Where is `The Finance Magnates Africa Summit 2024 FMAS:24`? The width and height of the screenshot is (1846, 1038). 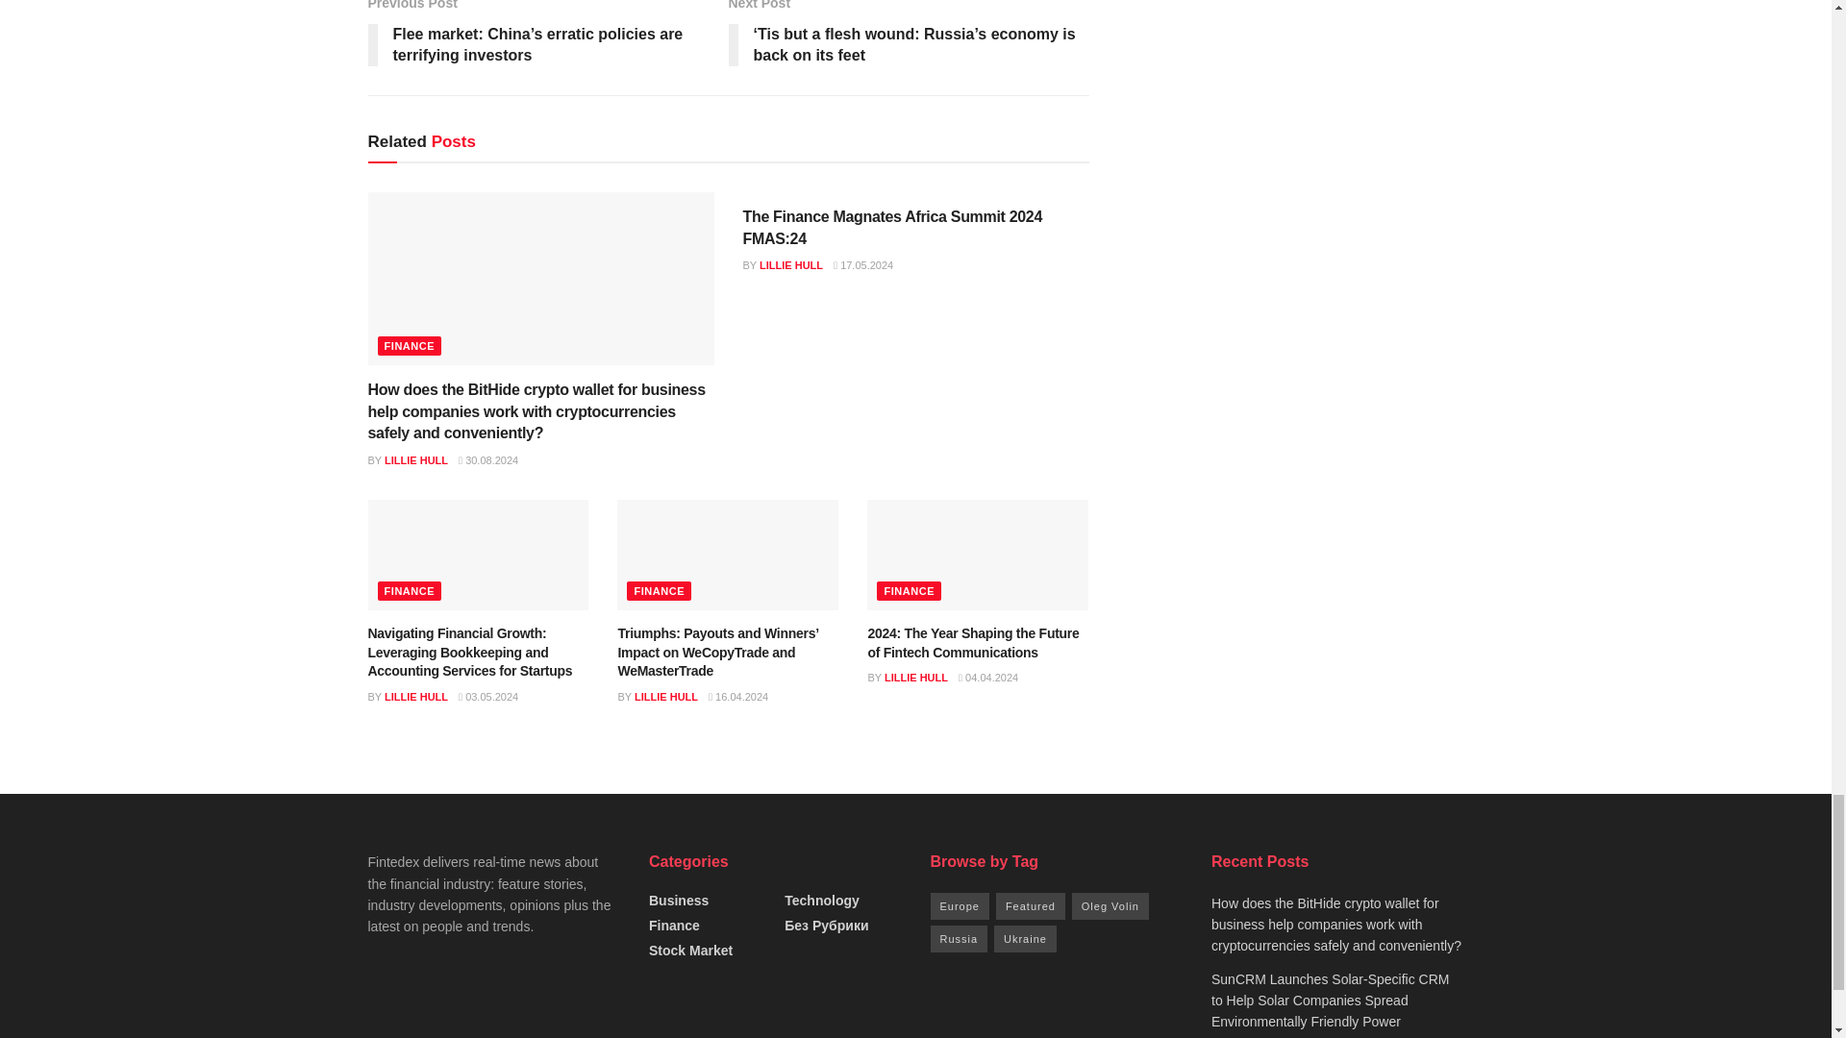 The Finance Magnates Africa Summit 2024 FMAS:24 is located at coordinates (890, 227).